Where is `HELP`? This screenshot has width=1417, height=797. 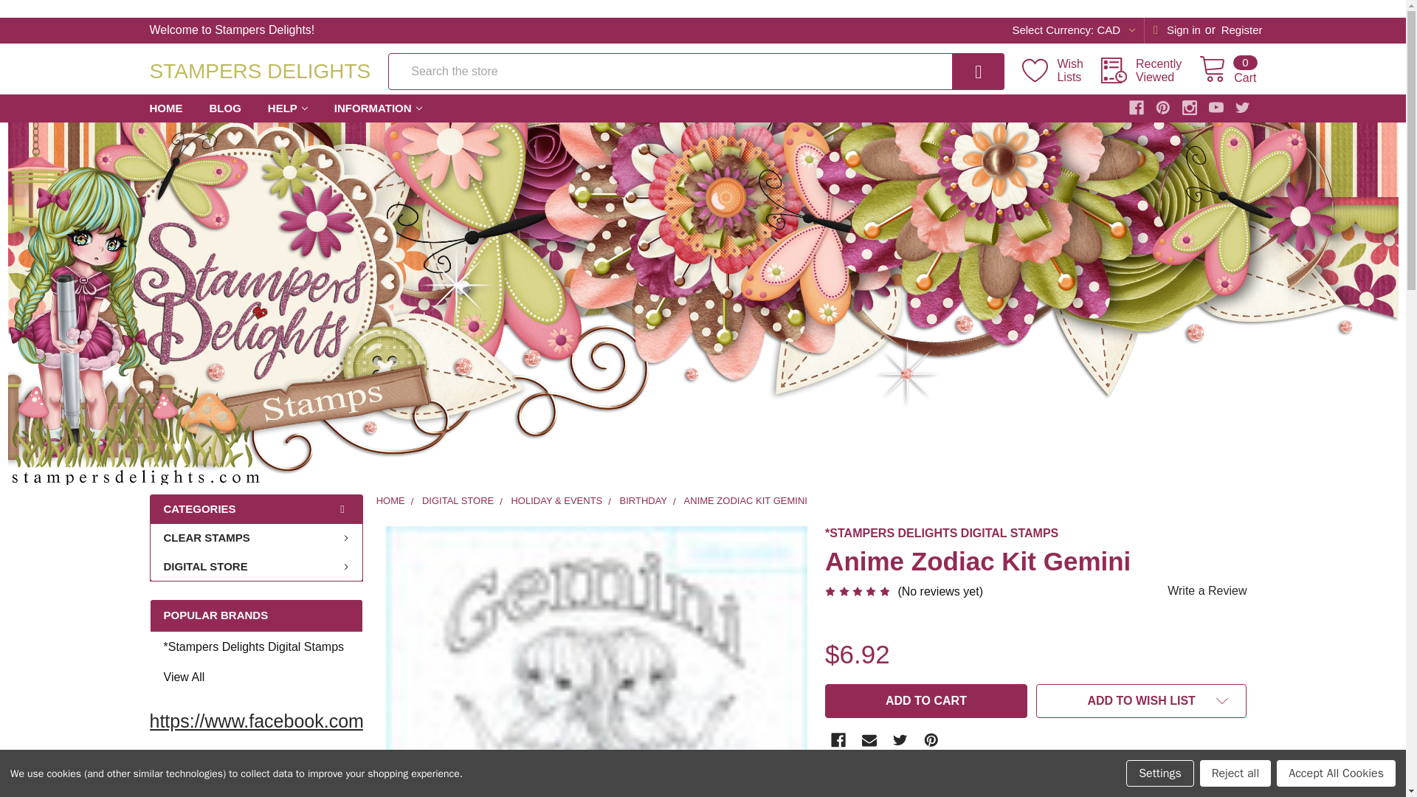 HELP is located at coordinates (288, 109).